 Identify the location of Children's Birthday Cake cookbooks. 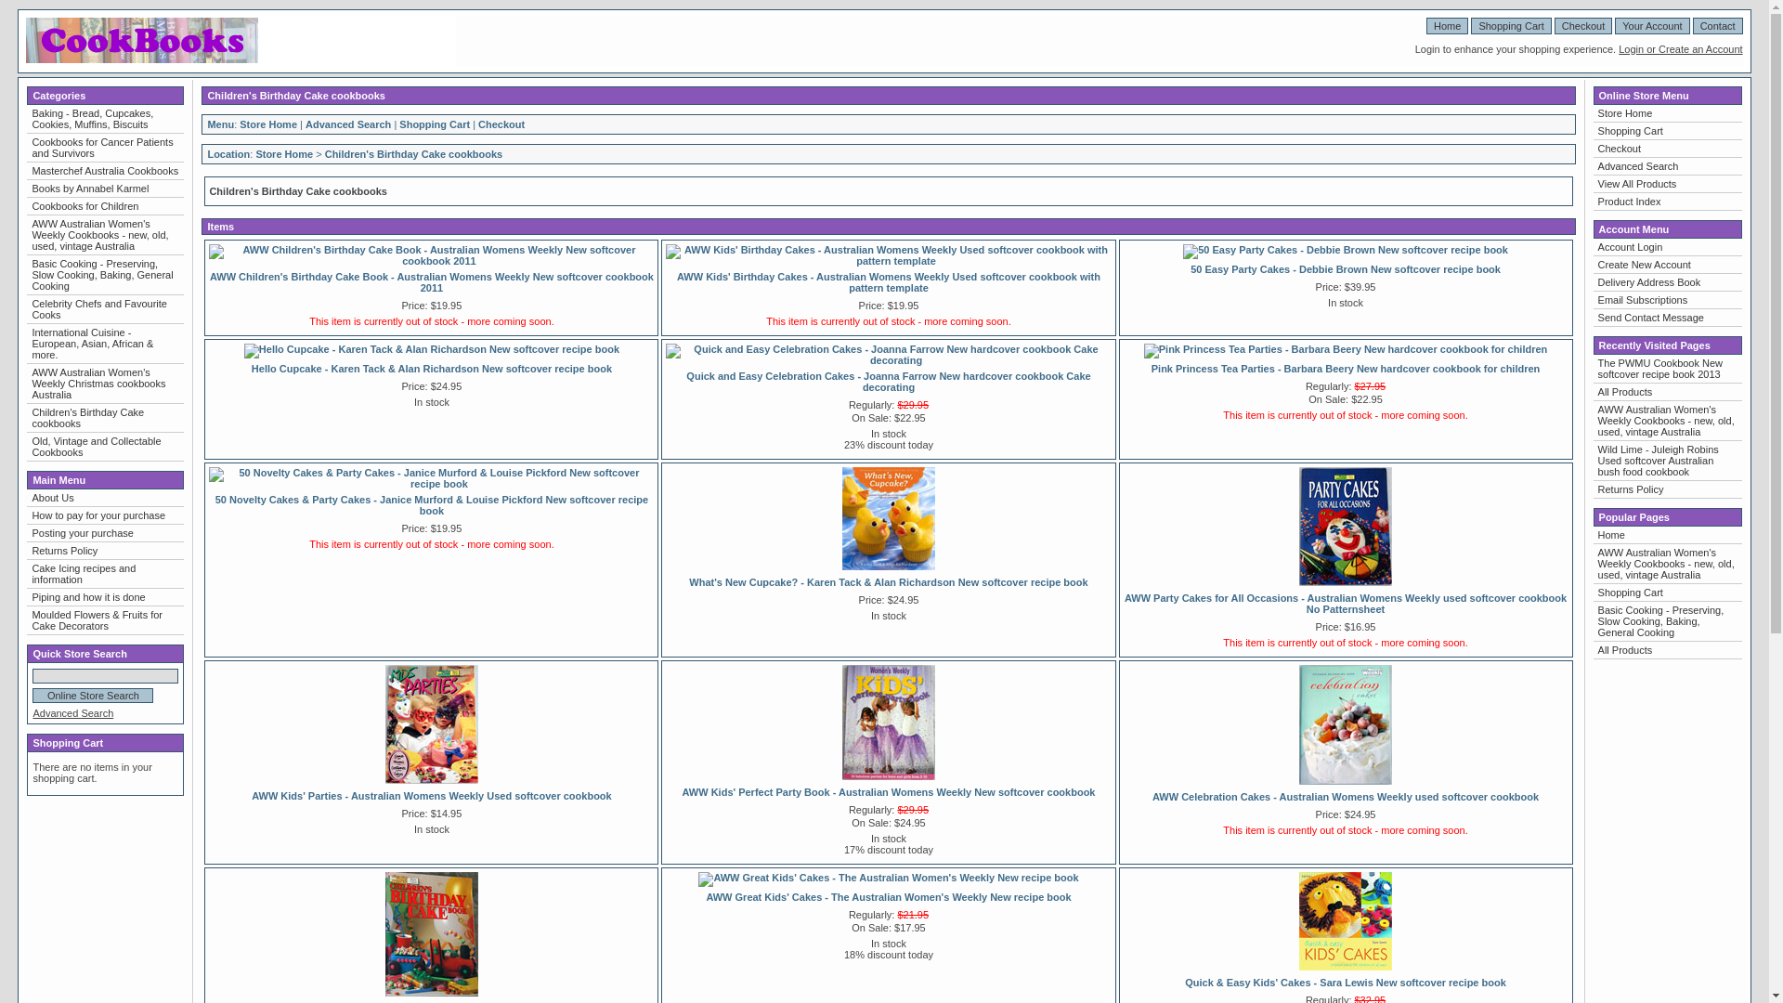
(414, 154).